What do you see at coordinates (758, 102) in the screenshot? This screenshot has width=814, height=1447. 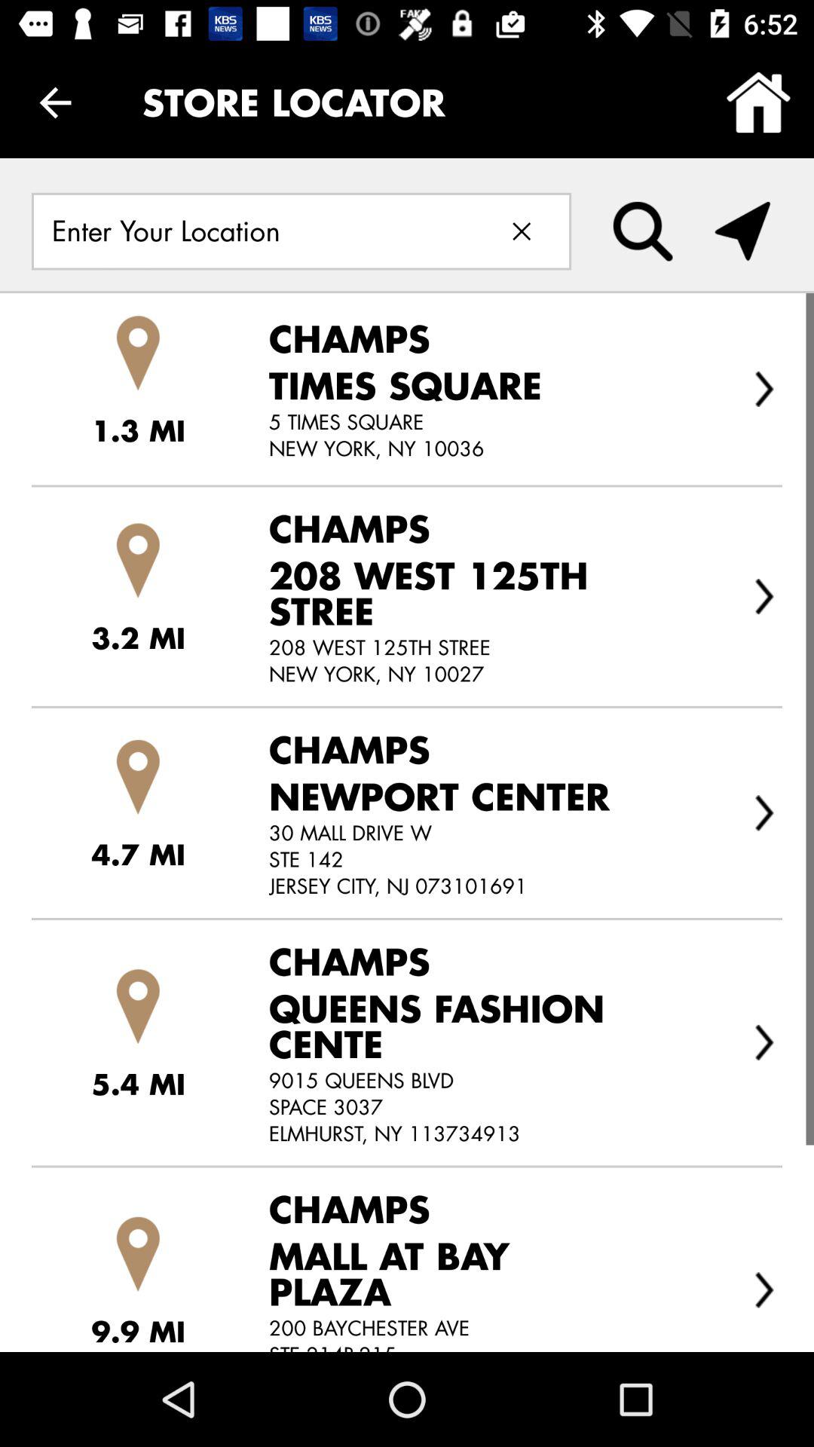 I see `choose icon next to the store locator icon` at bounding box center [758, 102].